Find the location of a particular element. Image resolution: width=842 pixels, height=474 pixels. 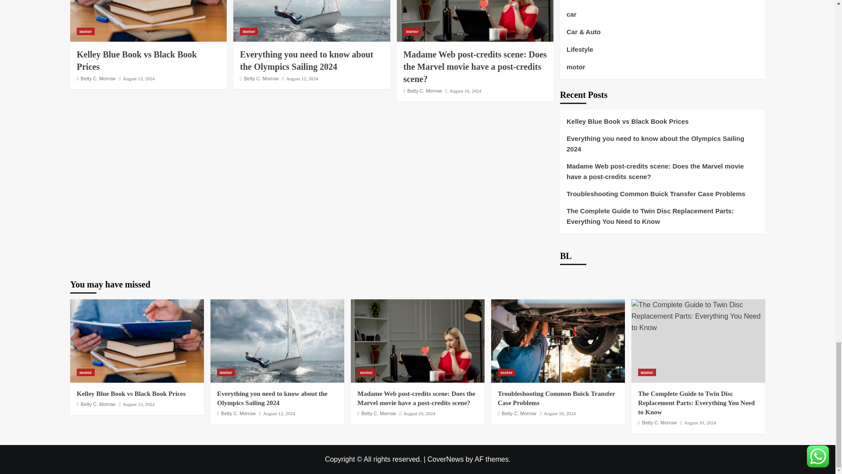

Kelley Blue Book vs Black Book Prices is located at coordinates (148, 21).